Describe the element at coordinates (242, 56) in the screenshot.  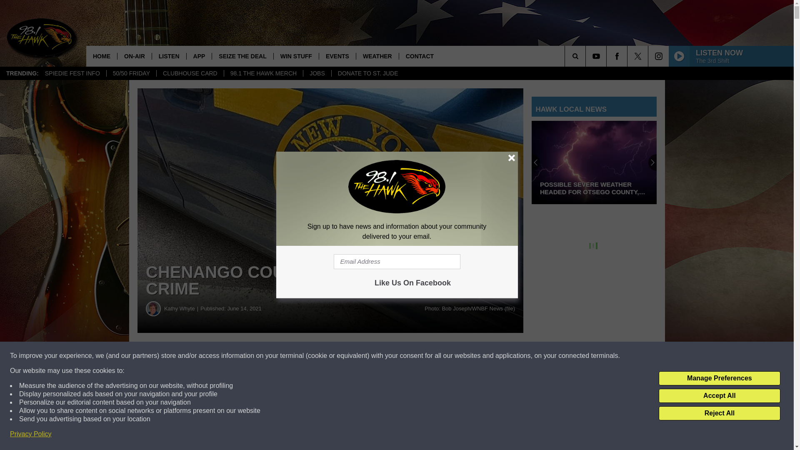
I see `SEIZE THE DEAL` at that location.